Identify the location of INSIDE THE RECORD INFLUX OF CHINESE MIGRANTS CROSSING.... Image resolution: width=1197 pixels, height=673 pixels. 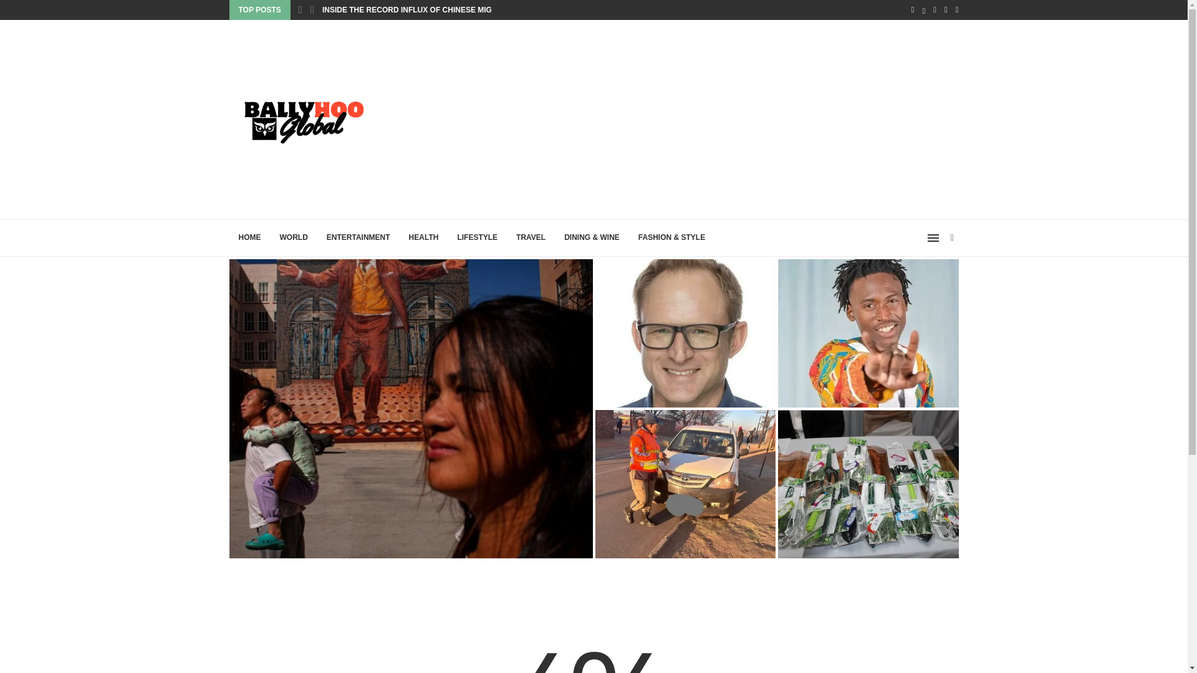
(444, 10).